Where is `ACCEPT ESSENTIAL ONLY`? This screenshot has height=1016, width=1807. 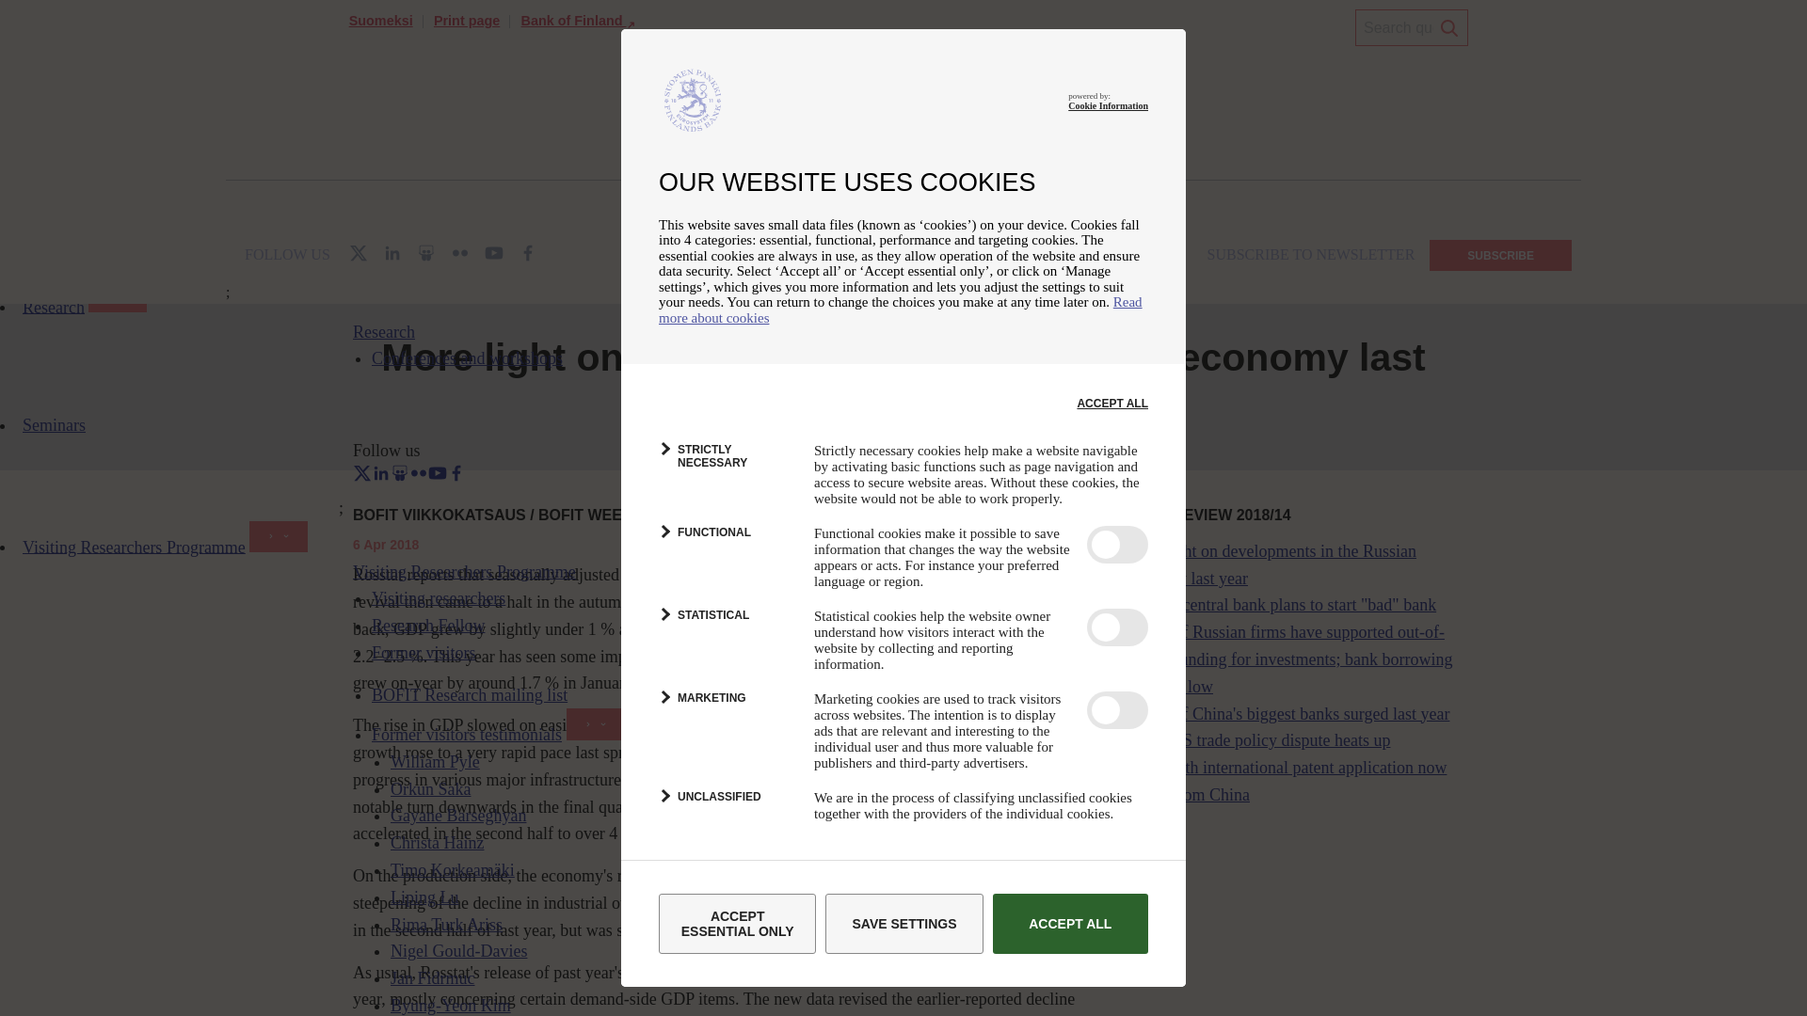
ACCEPT ESSENTIAL ONLY is located at coordinates (738, 924).